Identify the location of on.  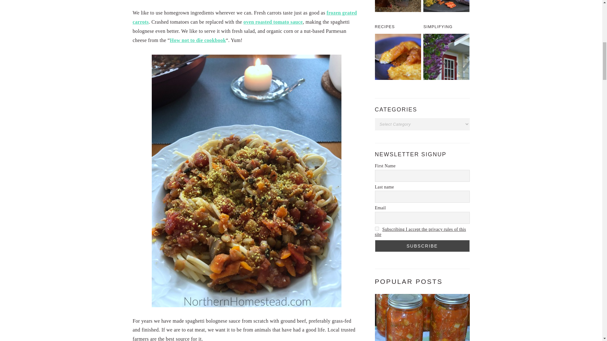
(377, 229).